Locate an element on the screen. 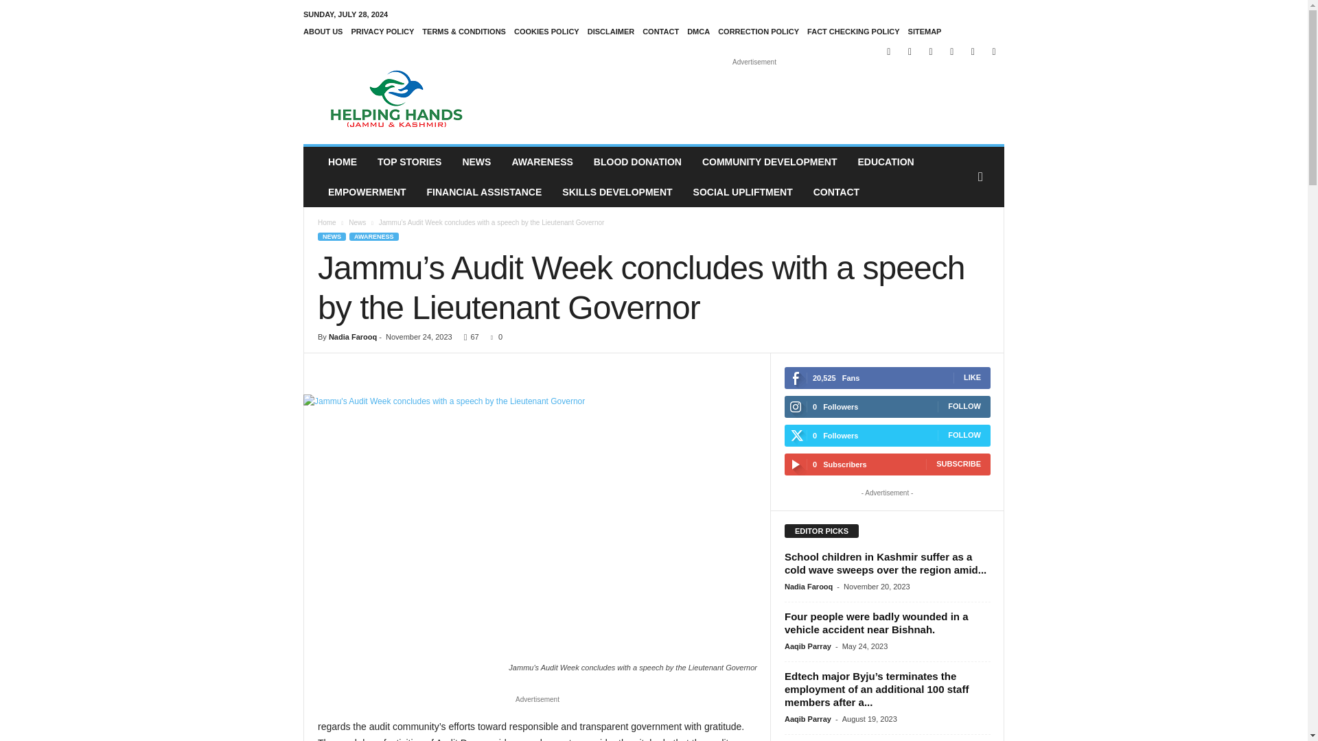 Image resolution: width=1318 pixels, height=741 pixels. CONTACT is located at coordinates (660, 31).